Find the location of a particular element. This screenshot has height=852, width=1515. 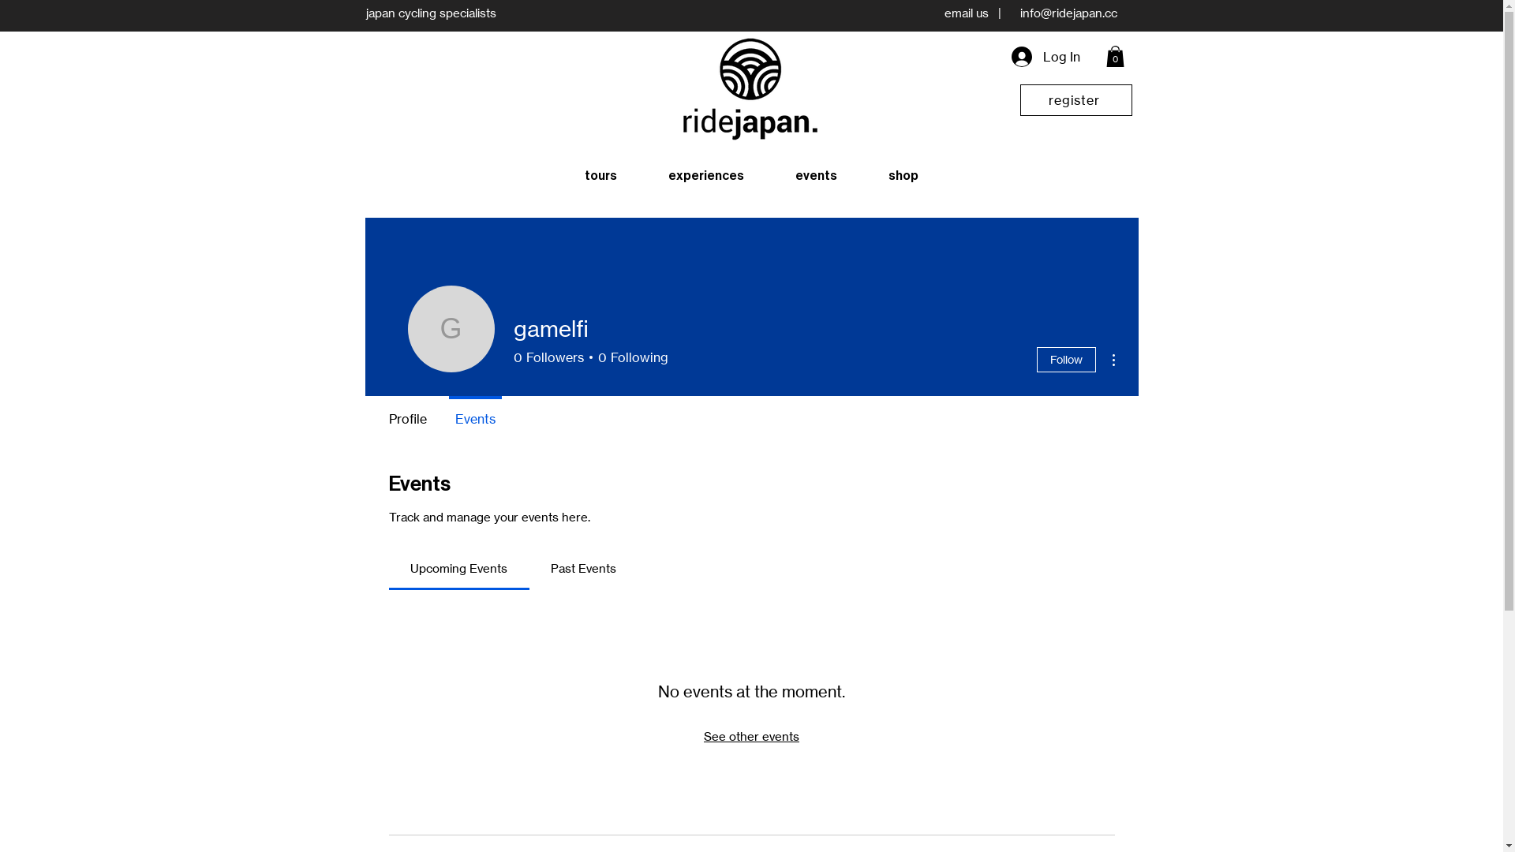

tours is located at coordinates (601, 176).